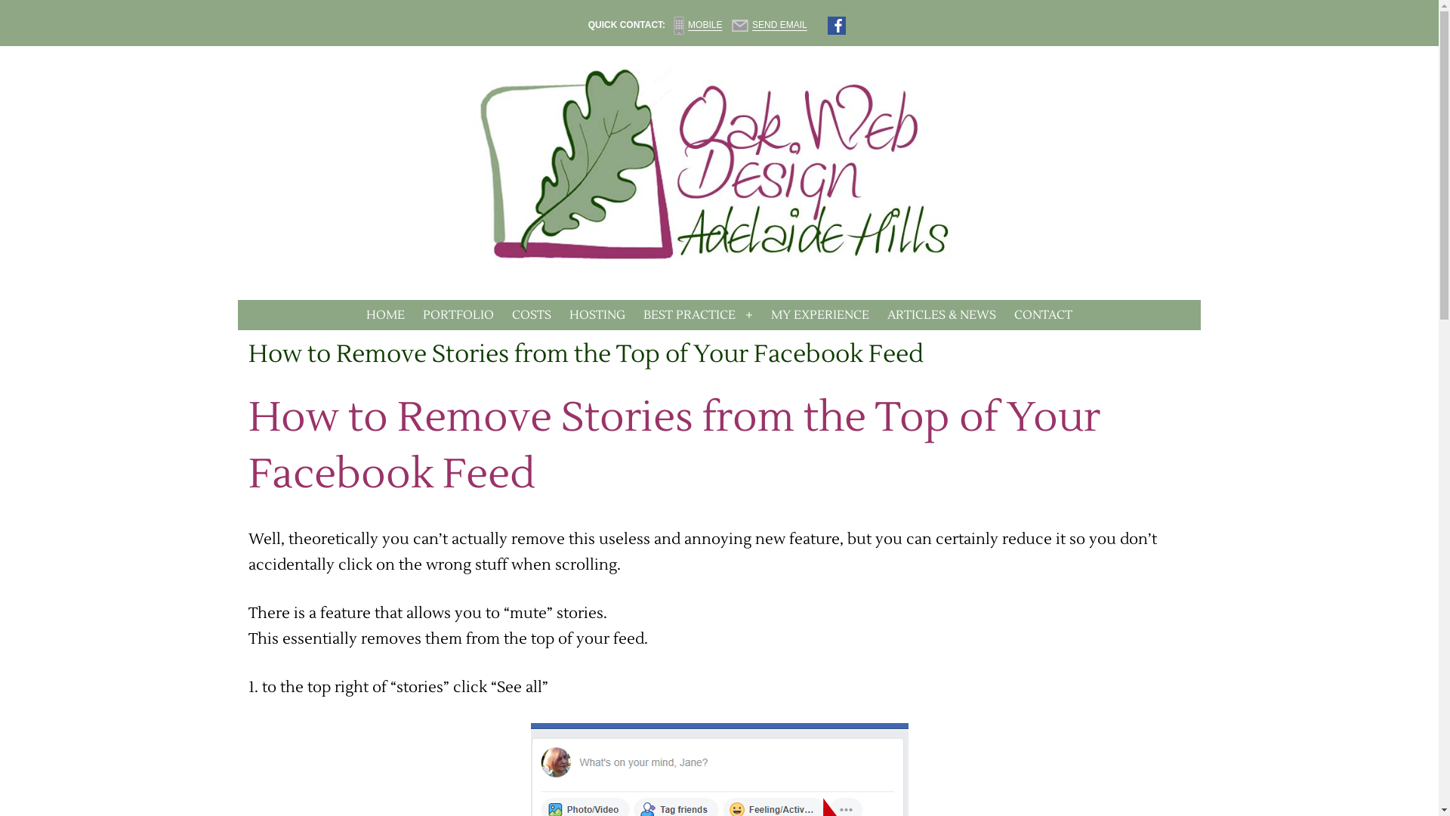 The width and height of the screenshot is (1450, 816). What do you see at coordinates (770, 25) in the screenshot?
I see `SEND EMAIL` at bounding box center [770, 25].